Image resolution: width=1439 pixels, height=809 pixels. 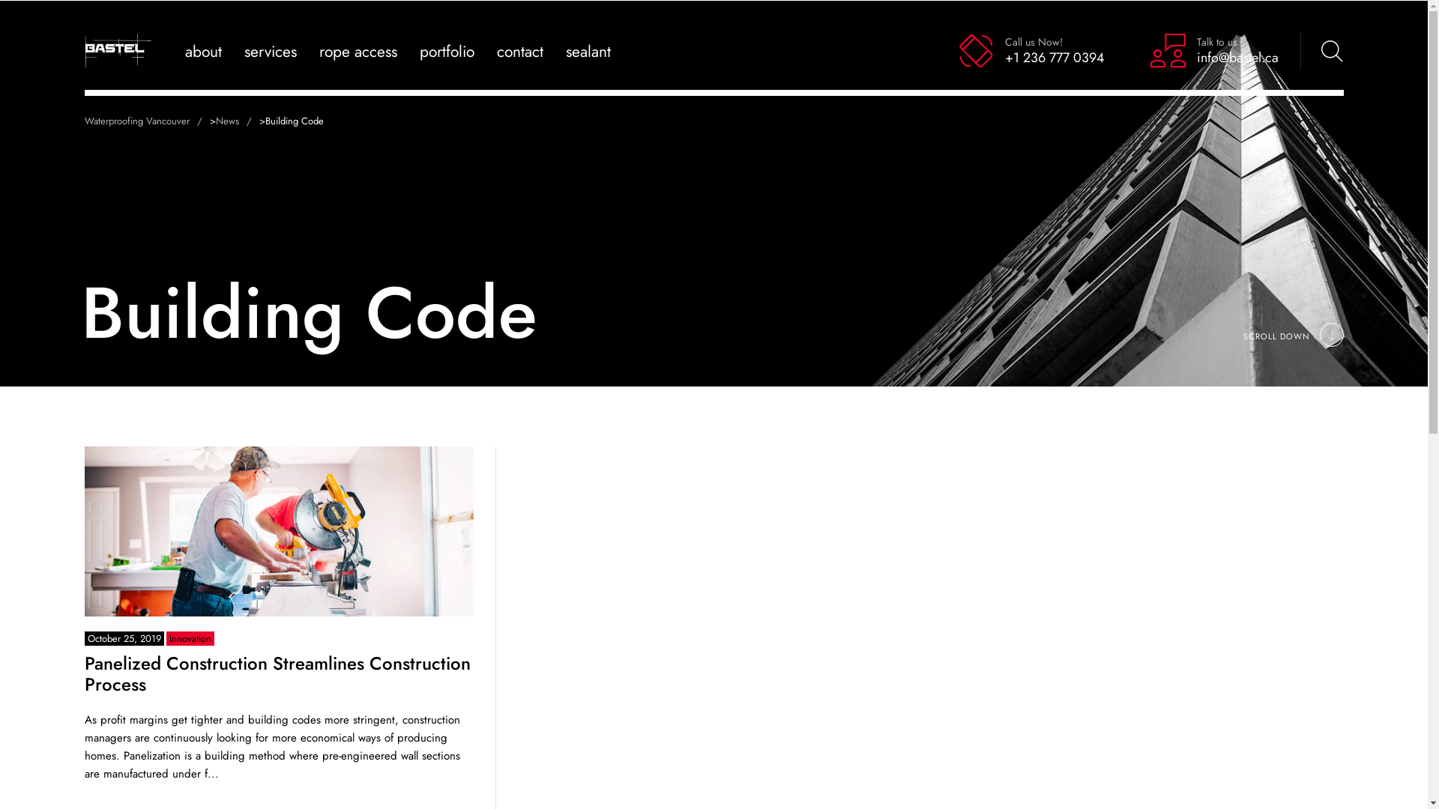 I want to click on services, so click(x=271, y=51).